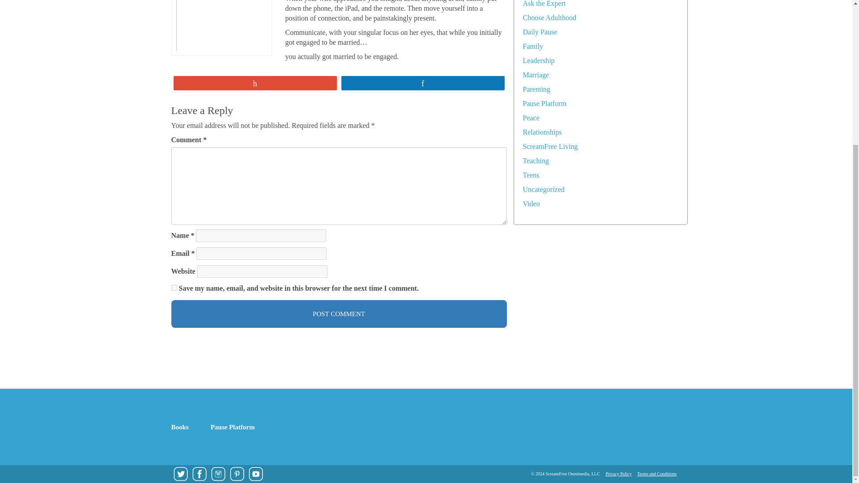 The height and width of the screenshot is (483, 859). What do you see at coordinates (532, 47) in the screenshot?
I see `Family` at bounding box center [532, 47].